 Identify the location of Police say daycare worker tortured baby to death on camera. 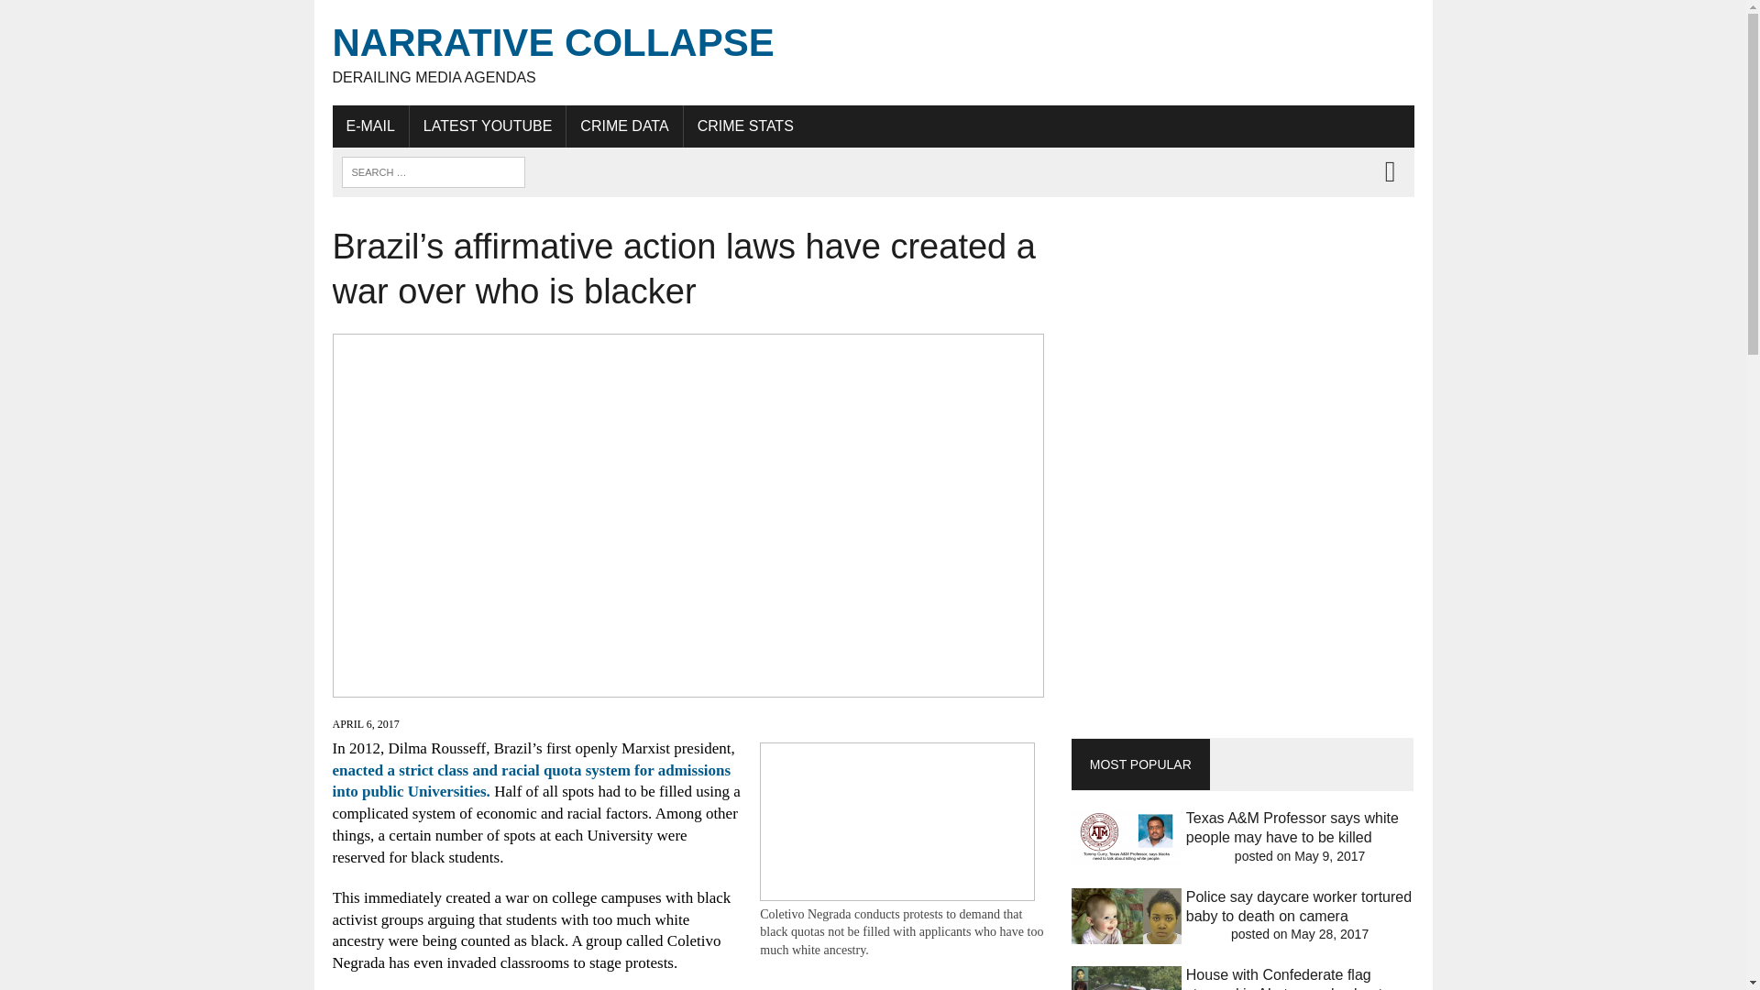
(1298, 906).